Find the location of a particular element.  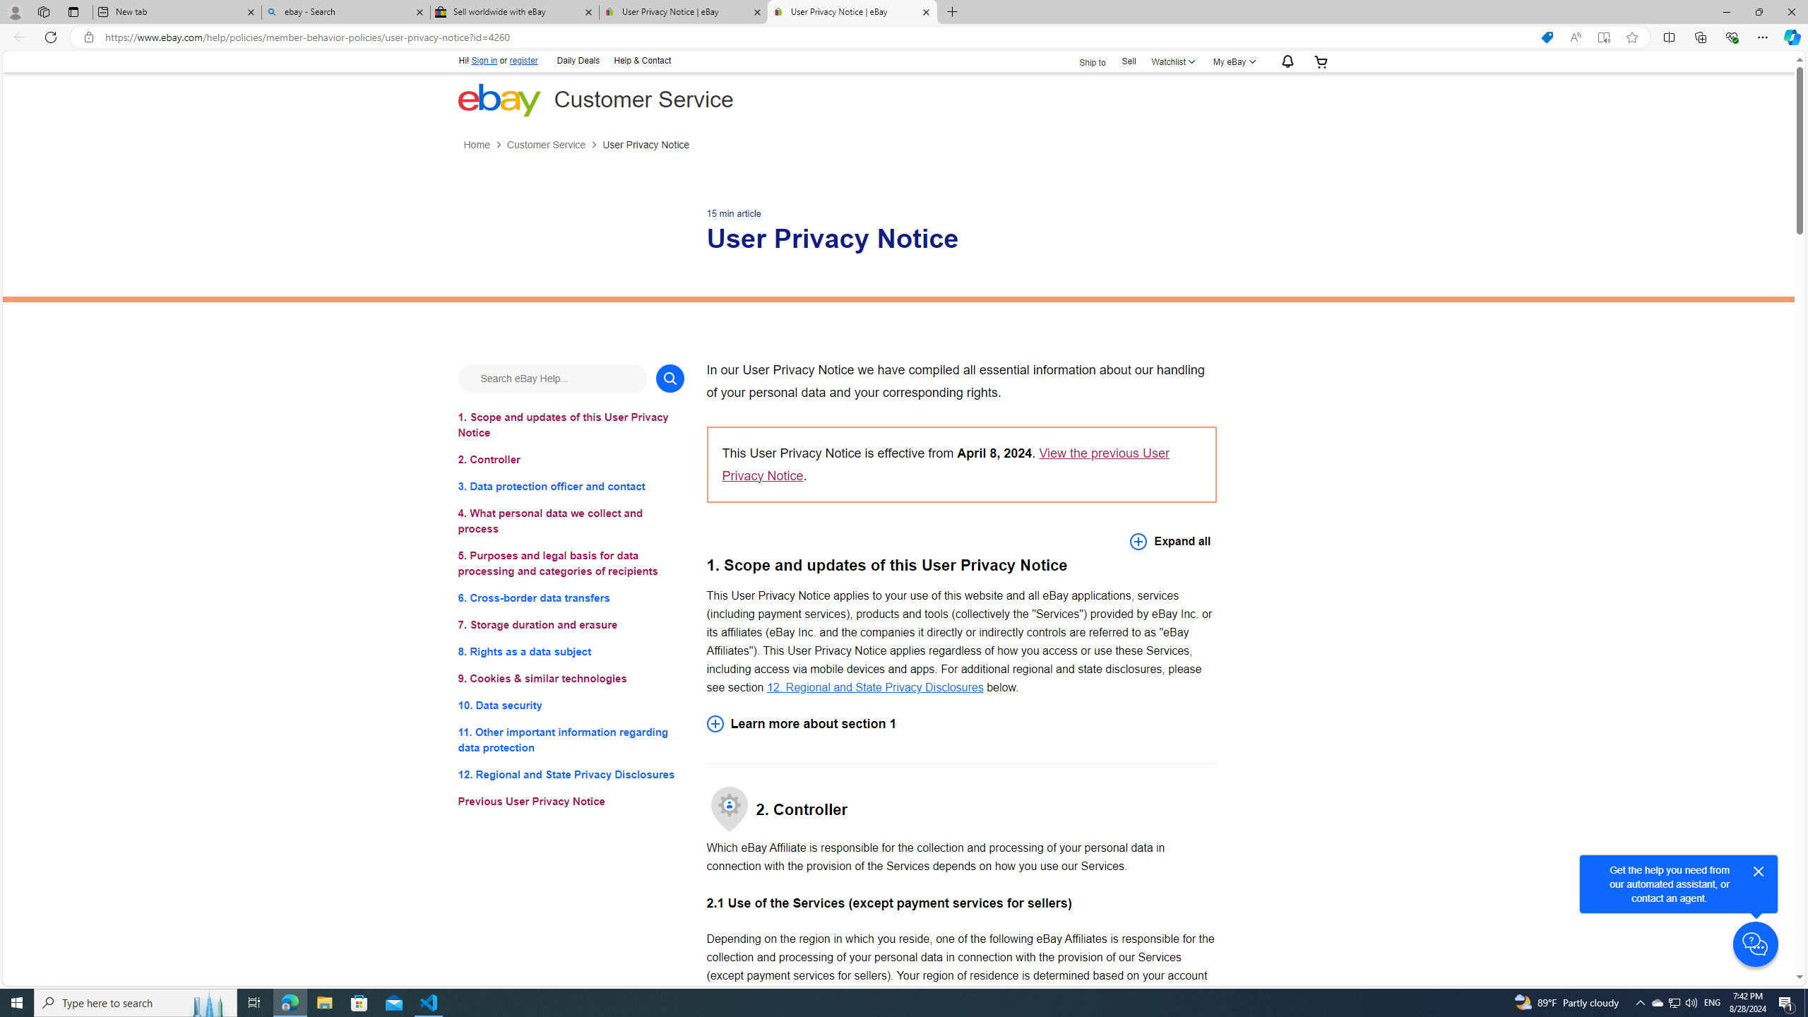

Learn more about section 1 is located at coordinates (961, 723).